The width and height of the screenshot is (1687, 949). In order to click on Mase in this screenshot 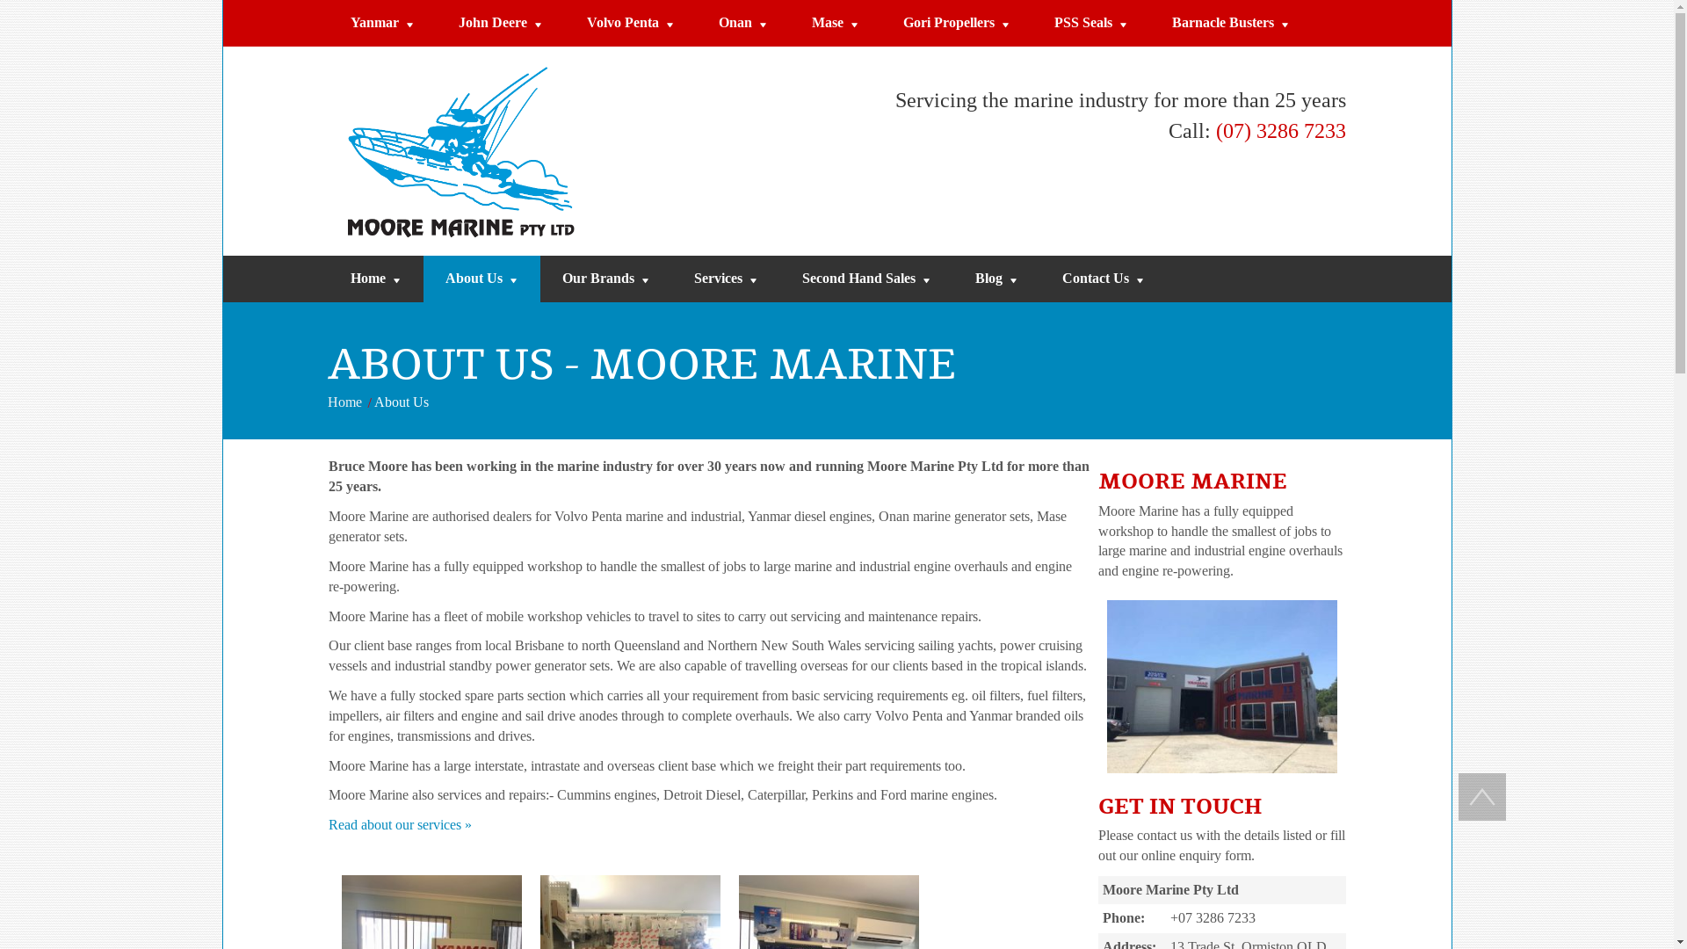, I will do `click(835, 23)`.